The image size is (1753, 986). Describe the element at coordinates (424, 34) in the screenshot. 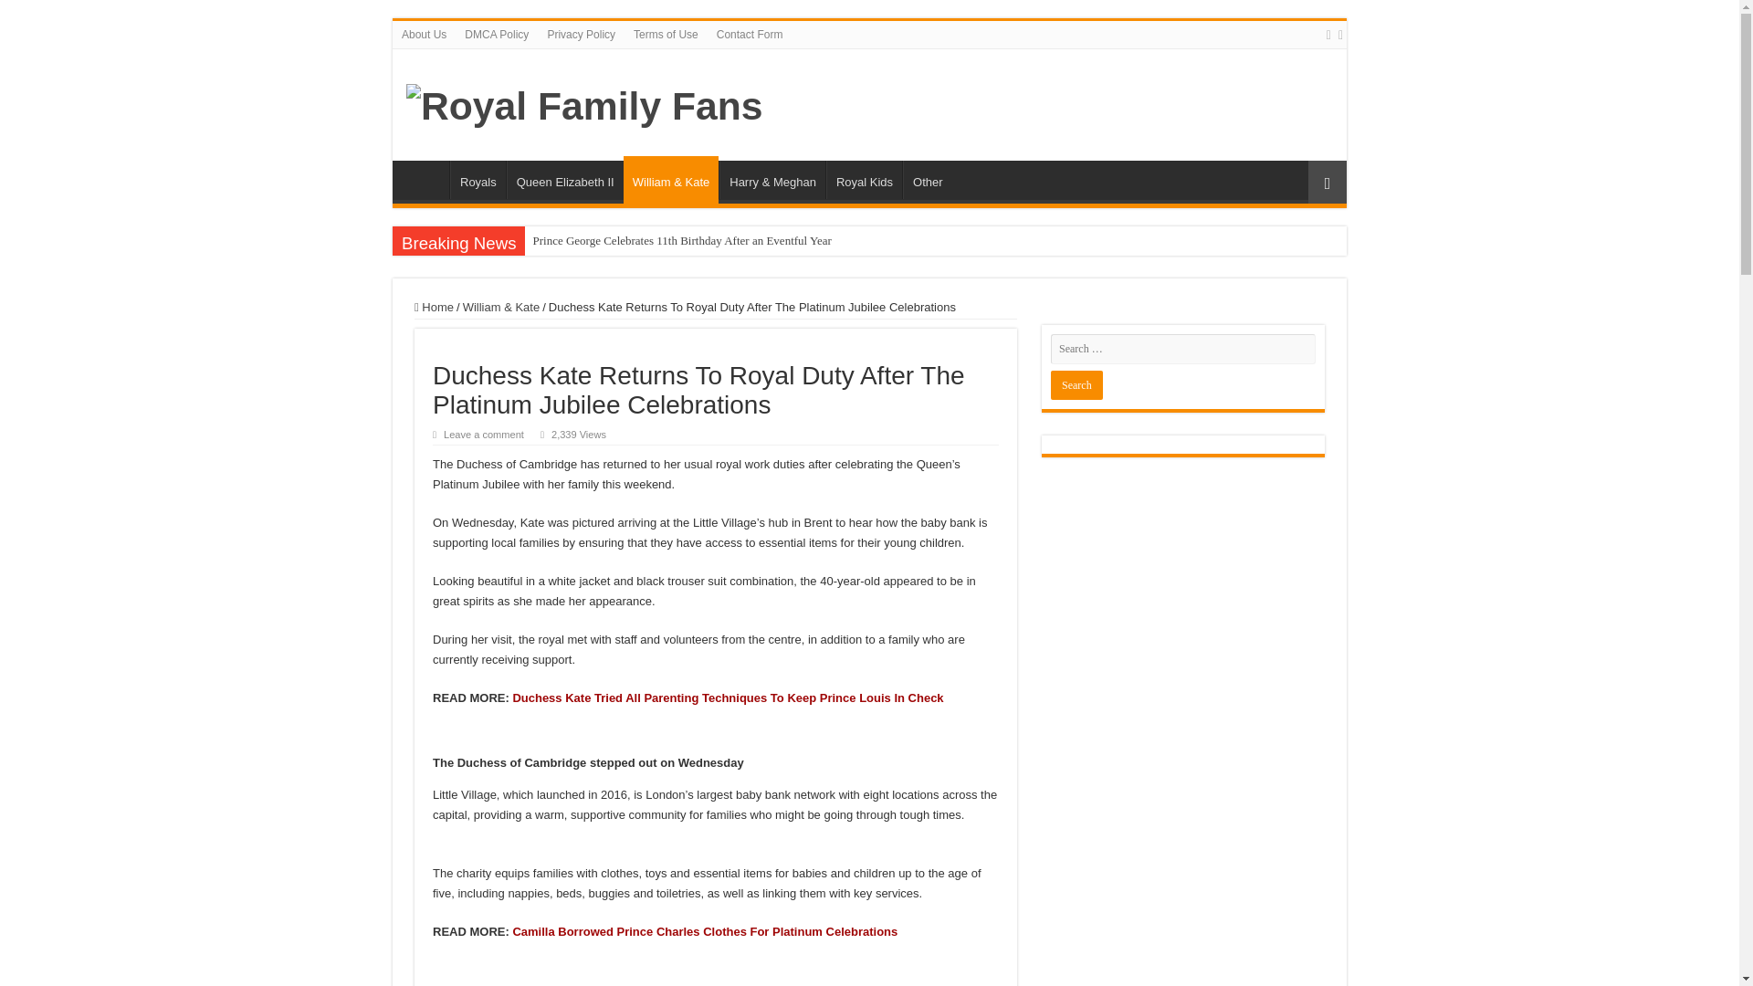

I see `About Us` at that location.